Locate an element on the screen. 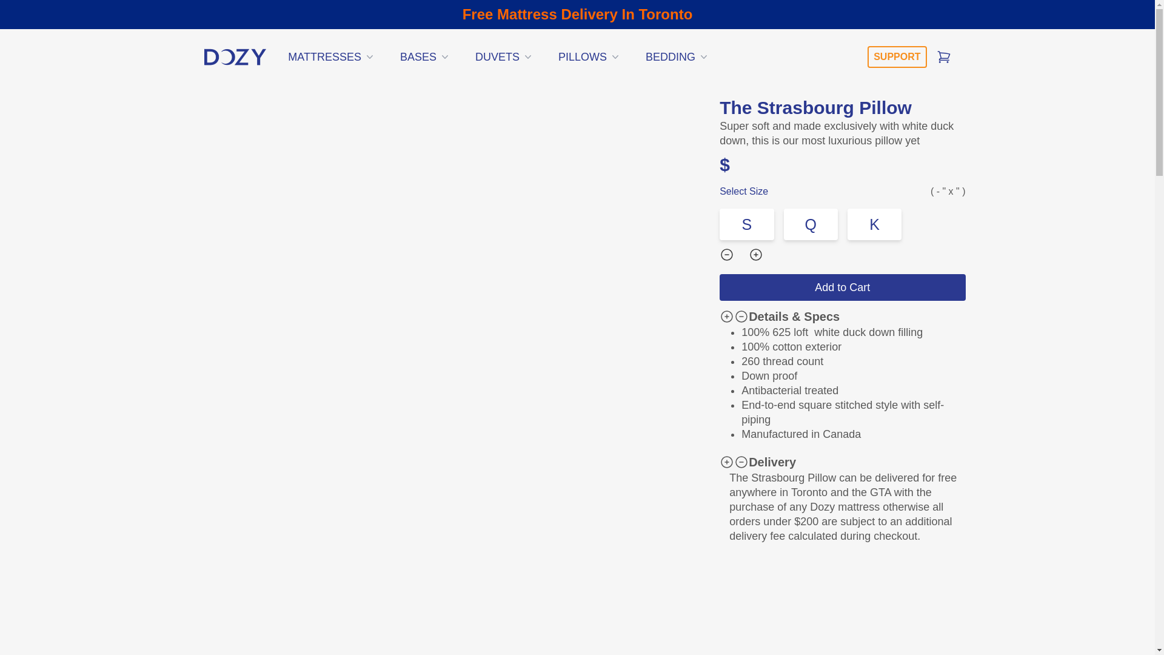  MATTRESSES is located at coordinates (331, 57).